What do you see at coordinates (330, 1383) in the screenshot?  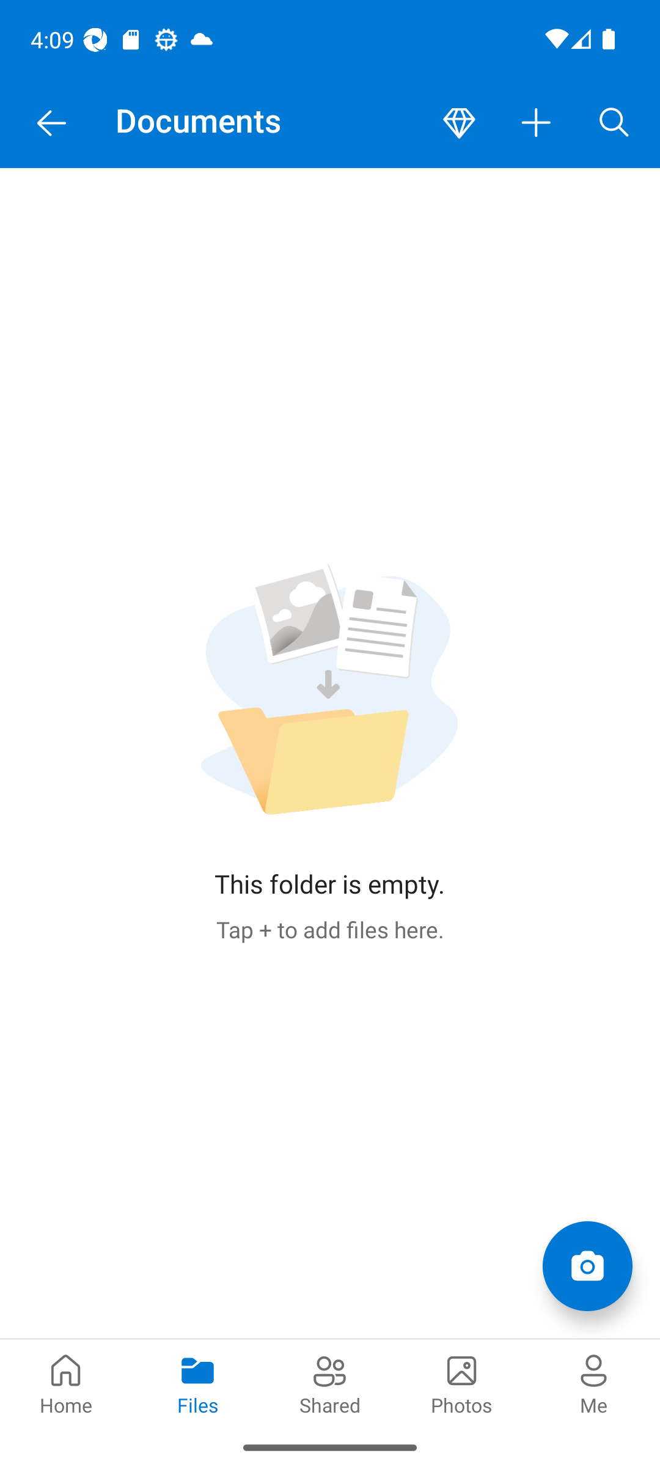 I see `Shared pivot Shared` at bounding box center [330, 1383].